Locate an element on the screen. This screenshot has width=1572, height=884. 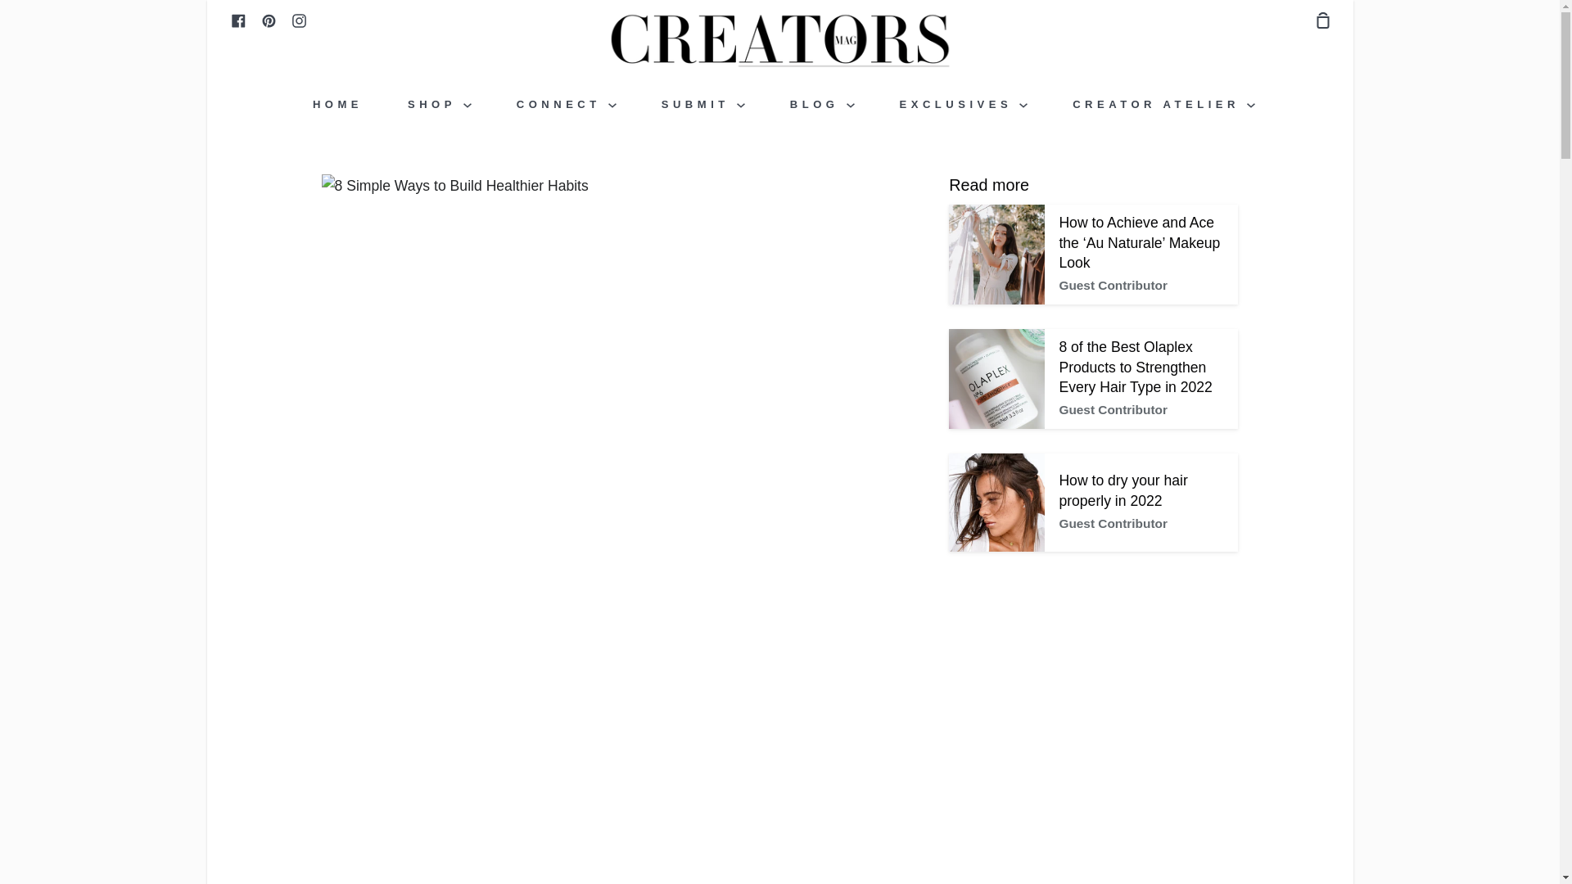
EXCLUSIVES is located at coordinates (964, 104).